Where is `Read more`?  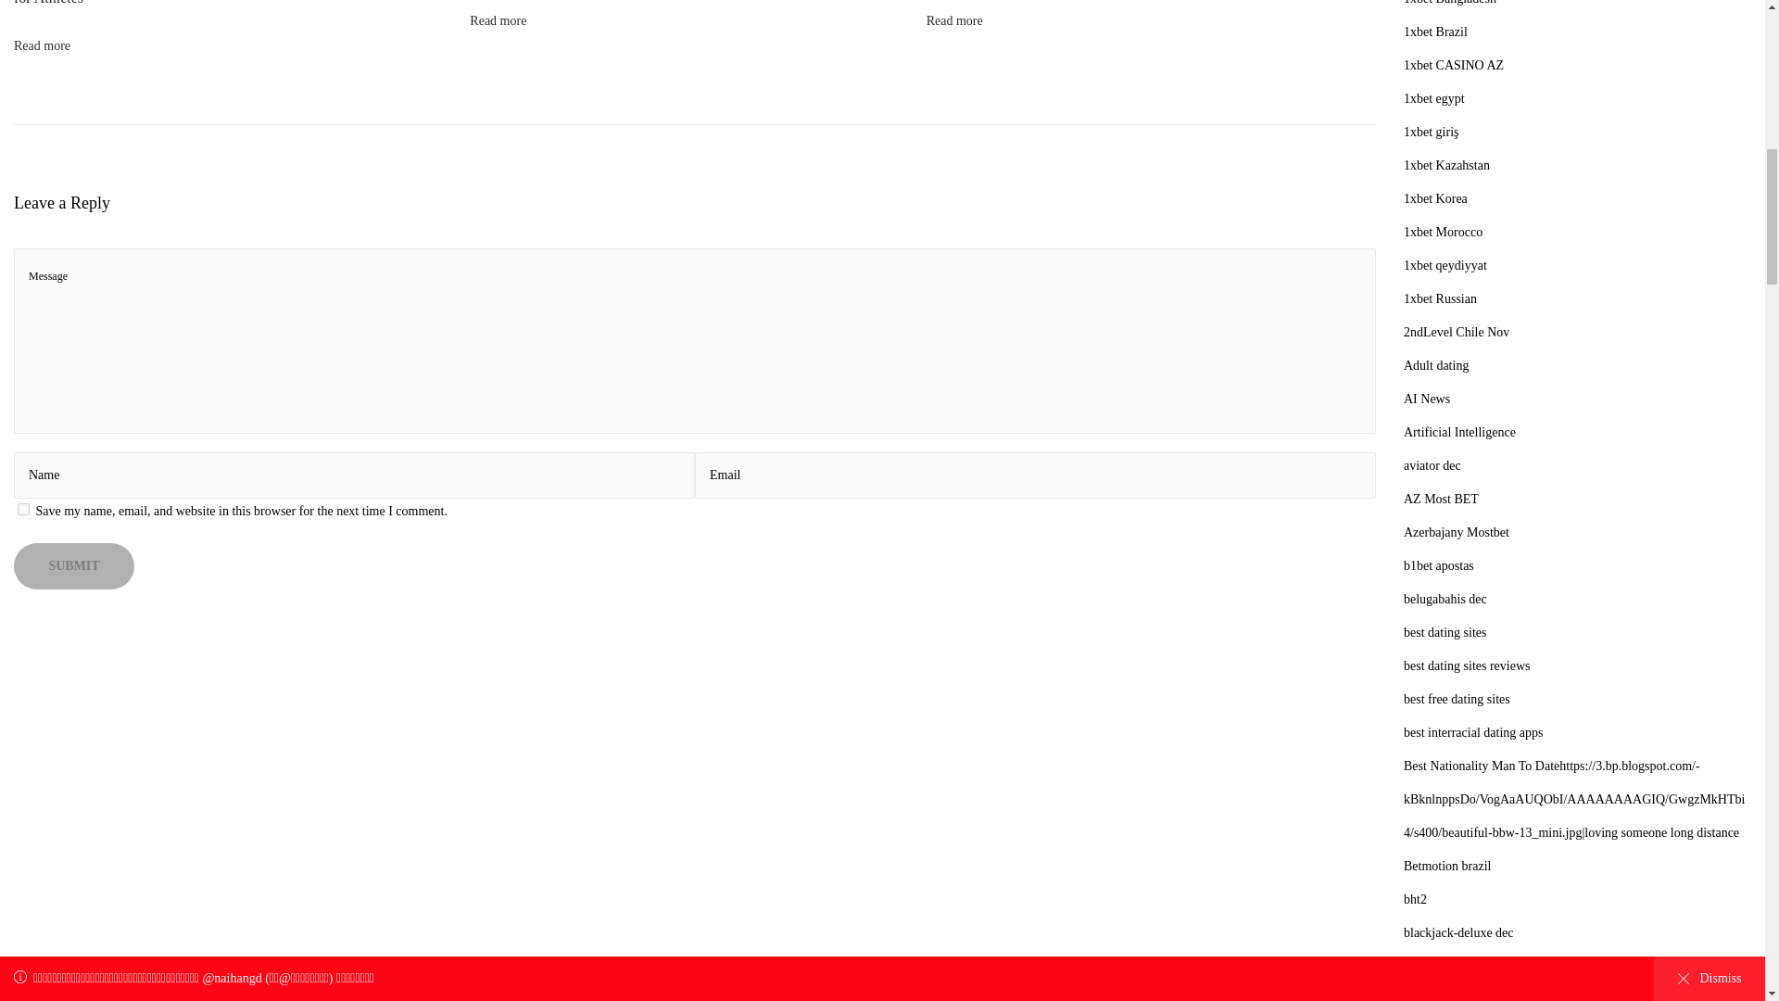 Read more is located at coordinates (43, 46).